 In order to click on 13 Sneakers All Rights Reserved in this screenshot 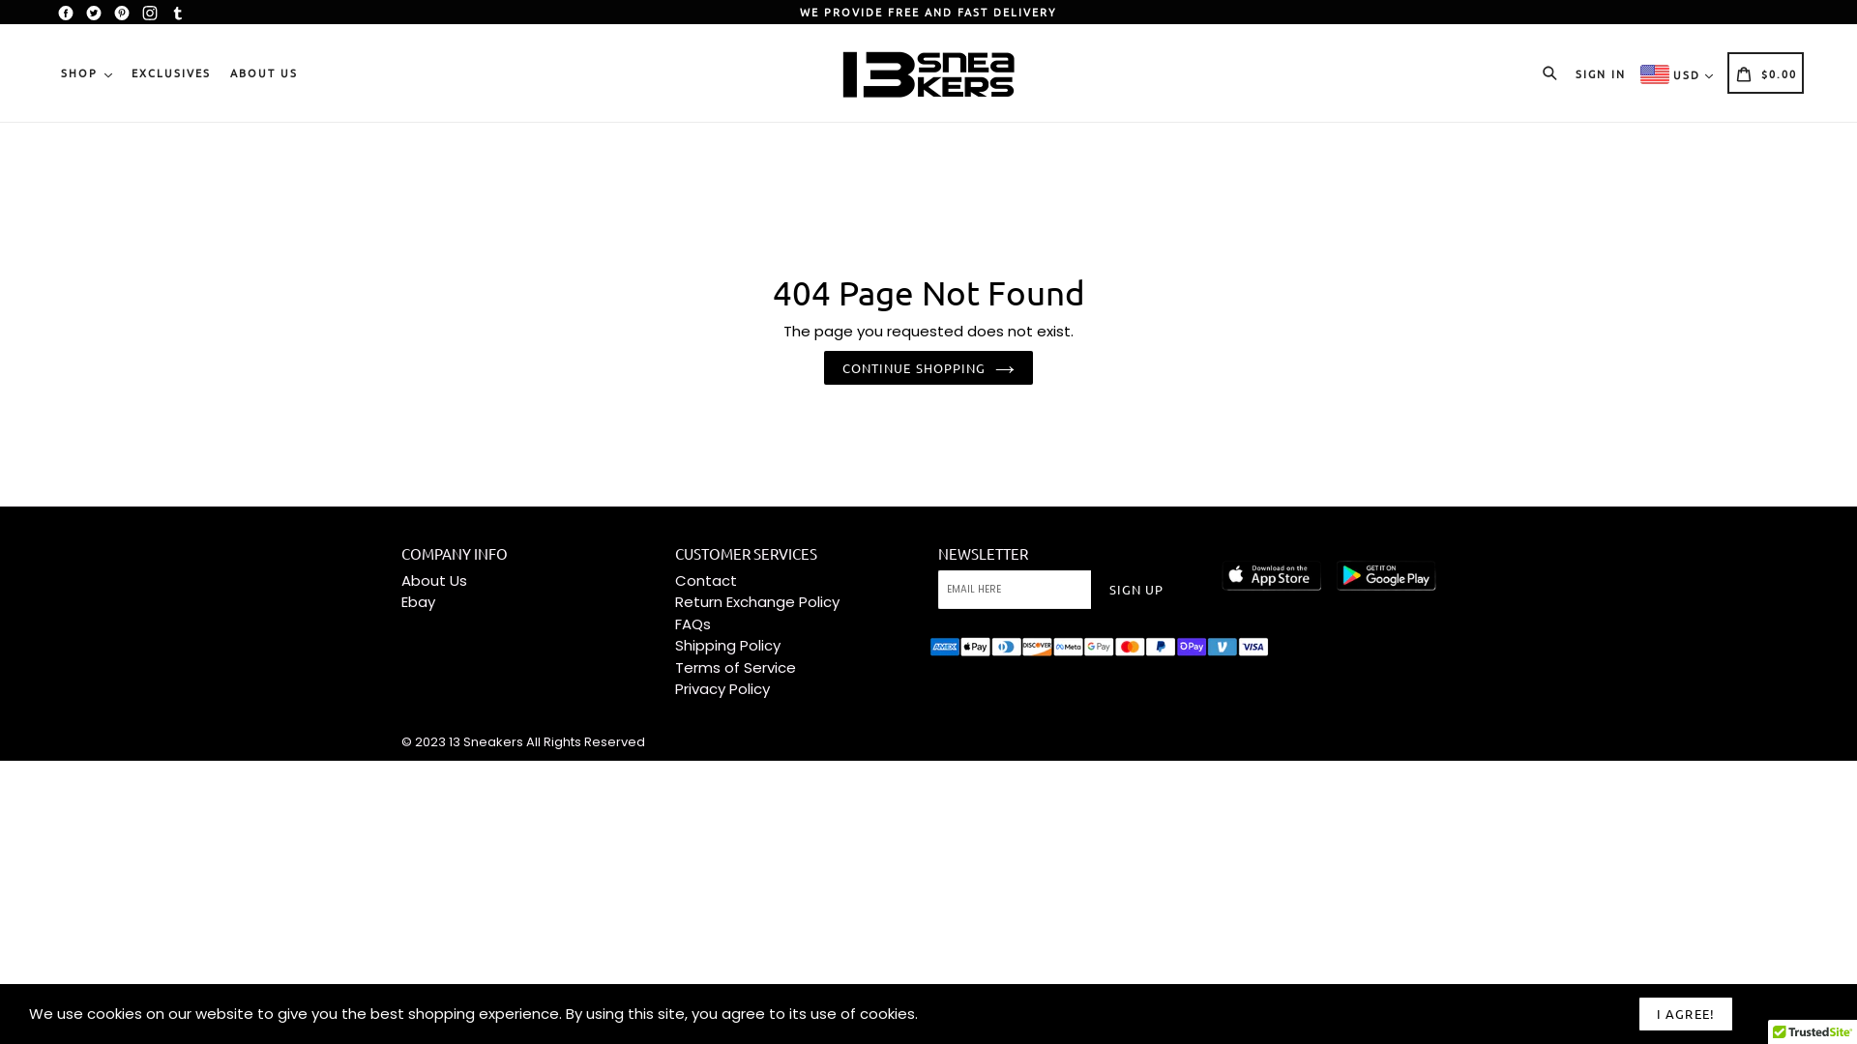, I will do `click(547, 742)`.